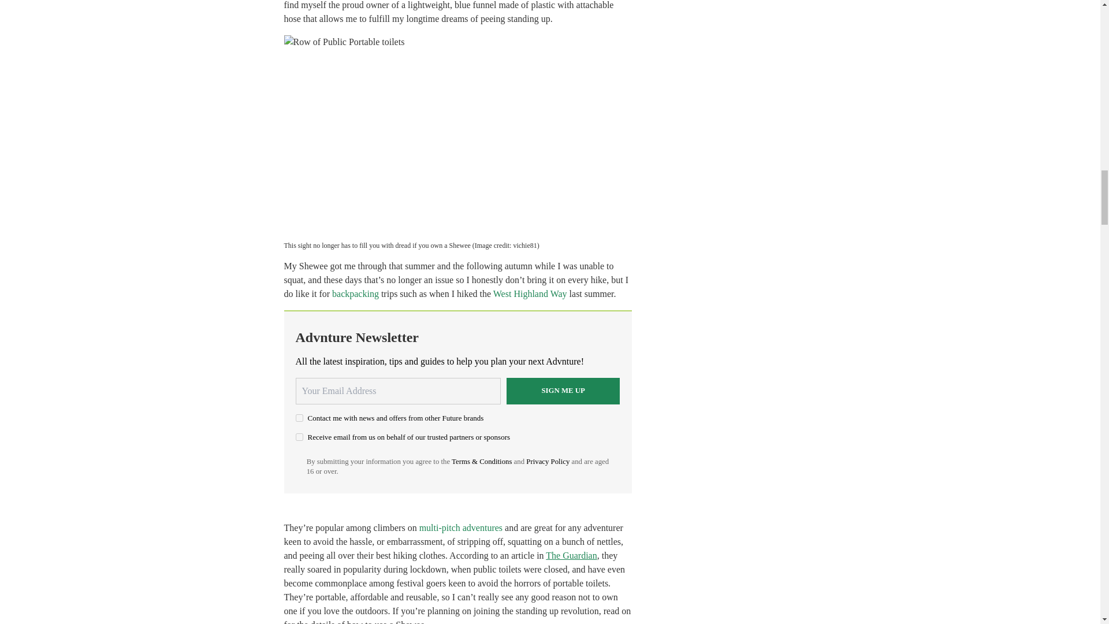 The width and height of the screenshot is (1109, 624). What do you see at coordinates (299, 437) in the screenshot?
I see `on` at bounding box center [299, 437].